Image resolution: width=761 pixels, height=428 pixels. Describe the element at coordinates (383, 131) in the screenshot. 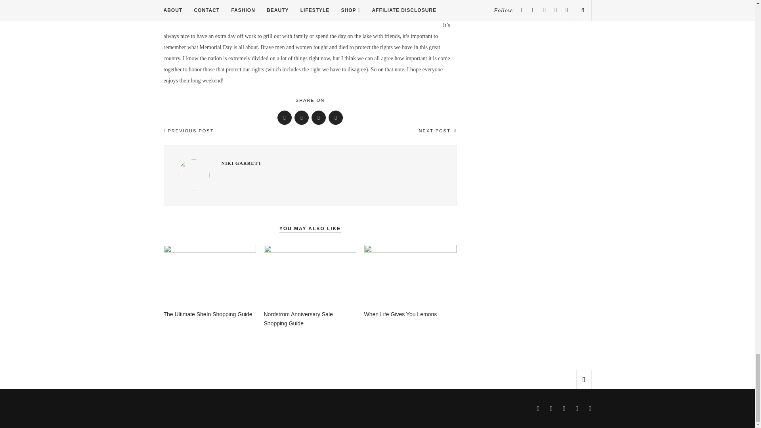

I see `NEXT POST` at that location.